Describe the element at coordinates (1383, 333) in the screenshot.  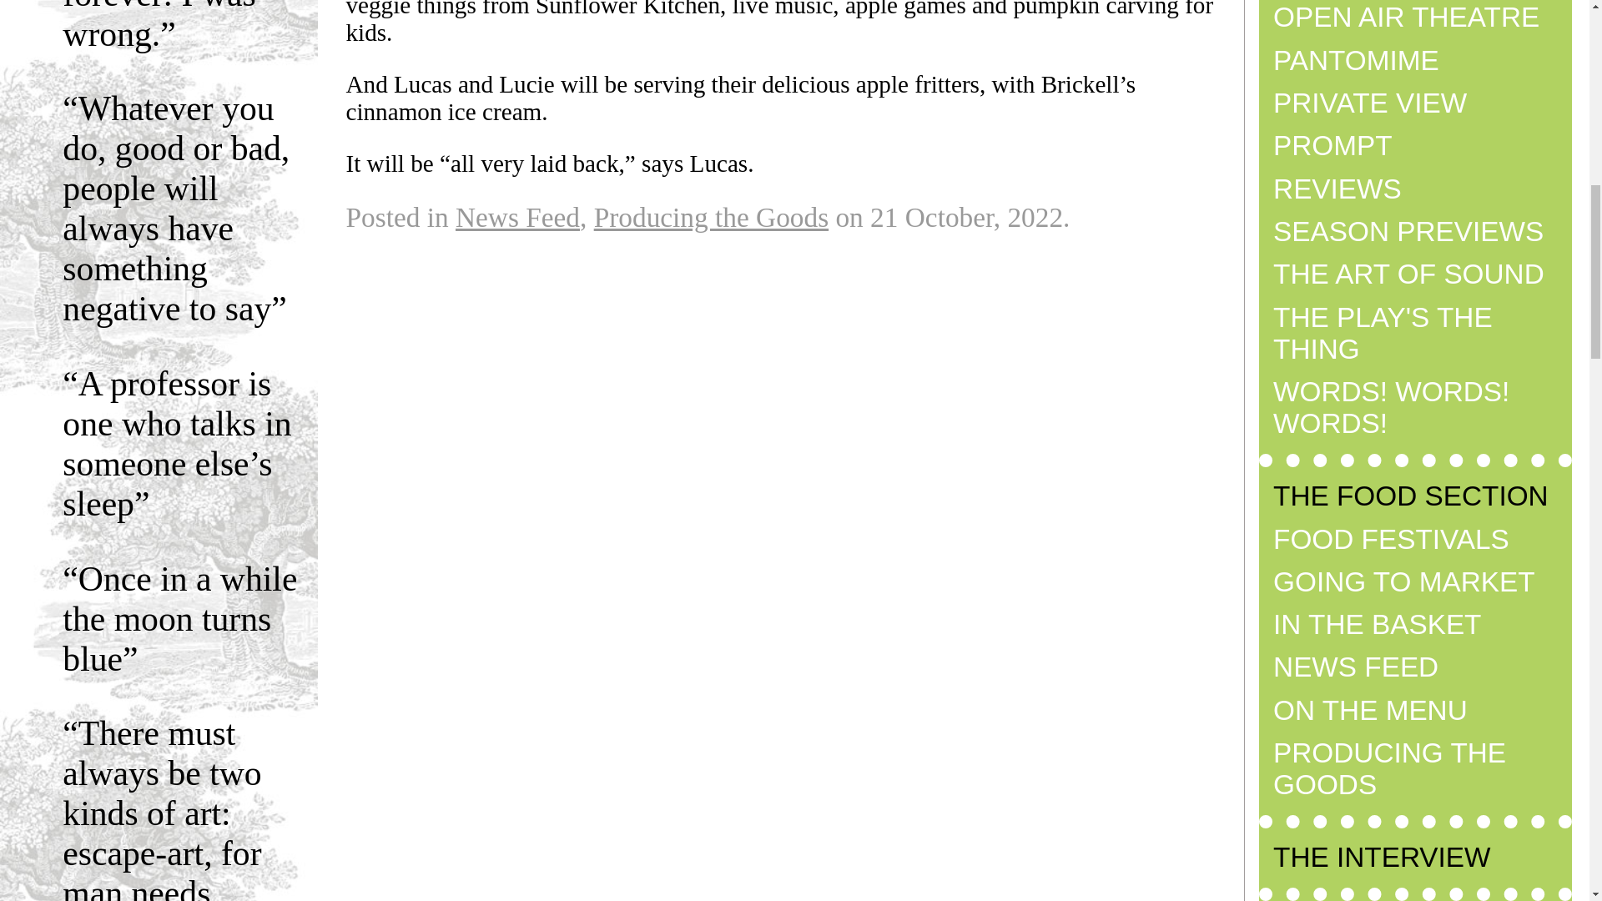
I see `THE PLAY'S THE THING` at that location.